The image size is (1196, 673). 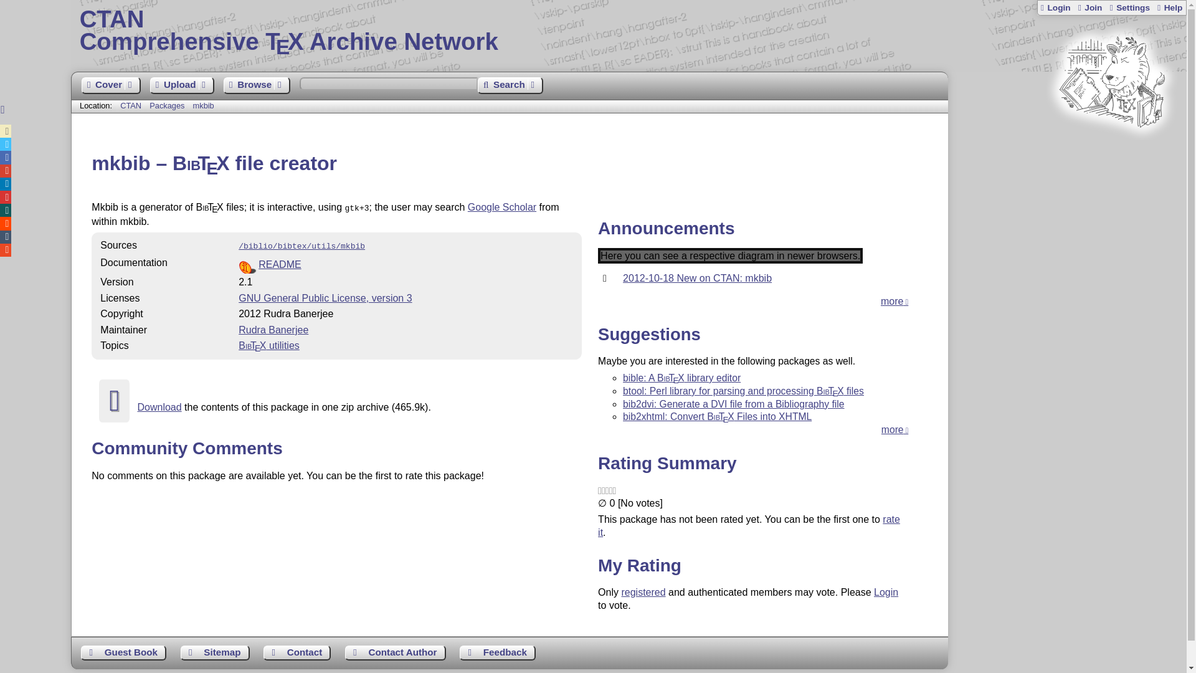 I want to click on Search, so click(x=510, y=86).